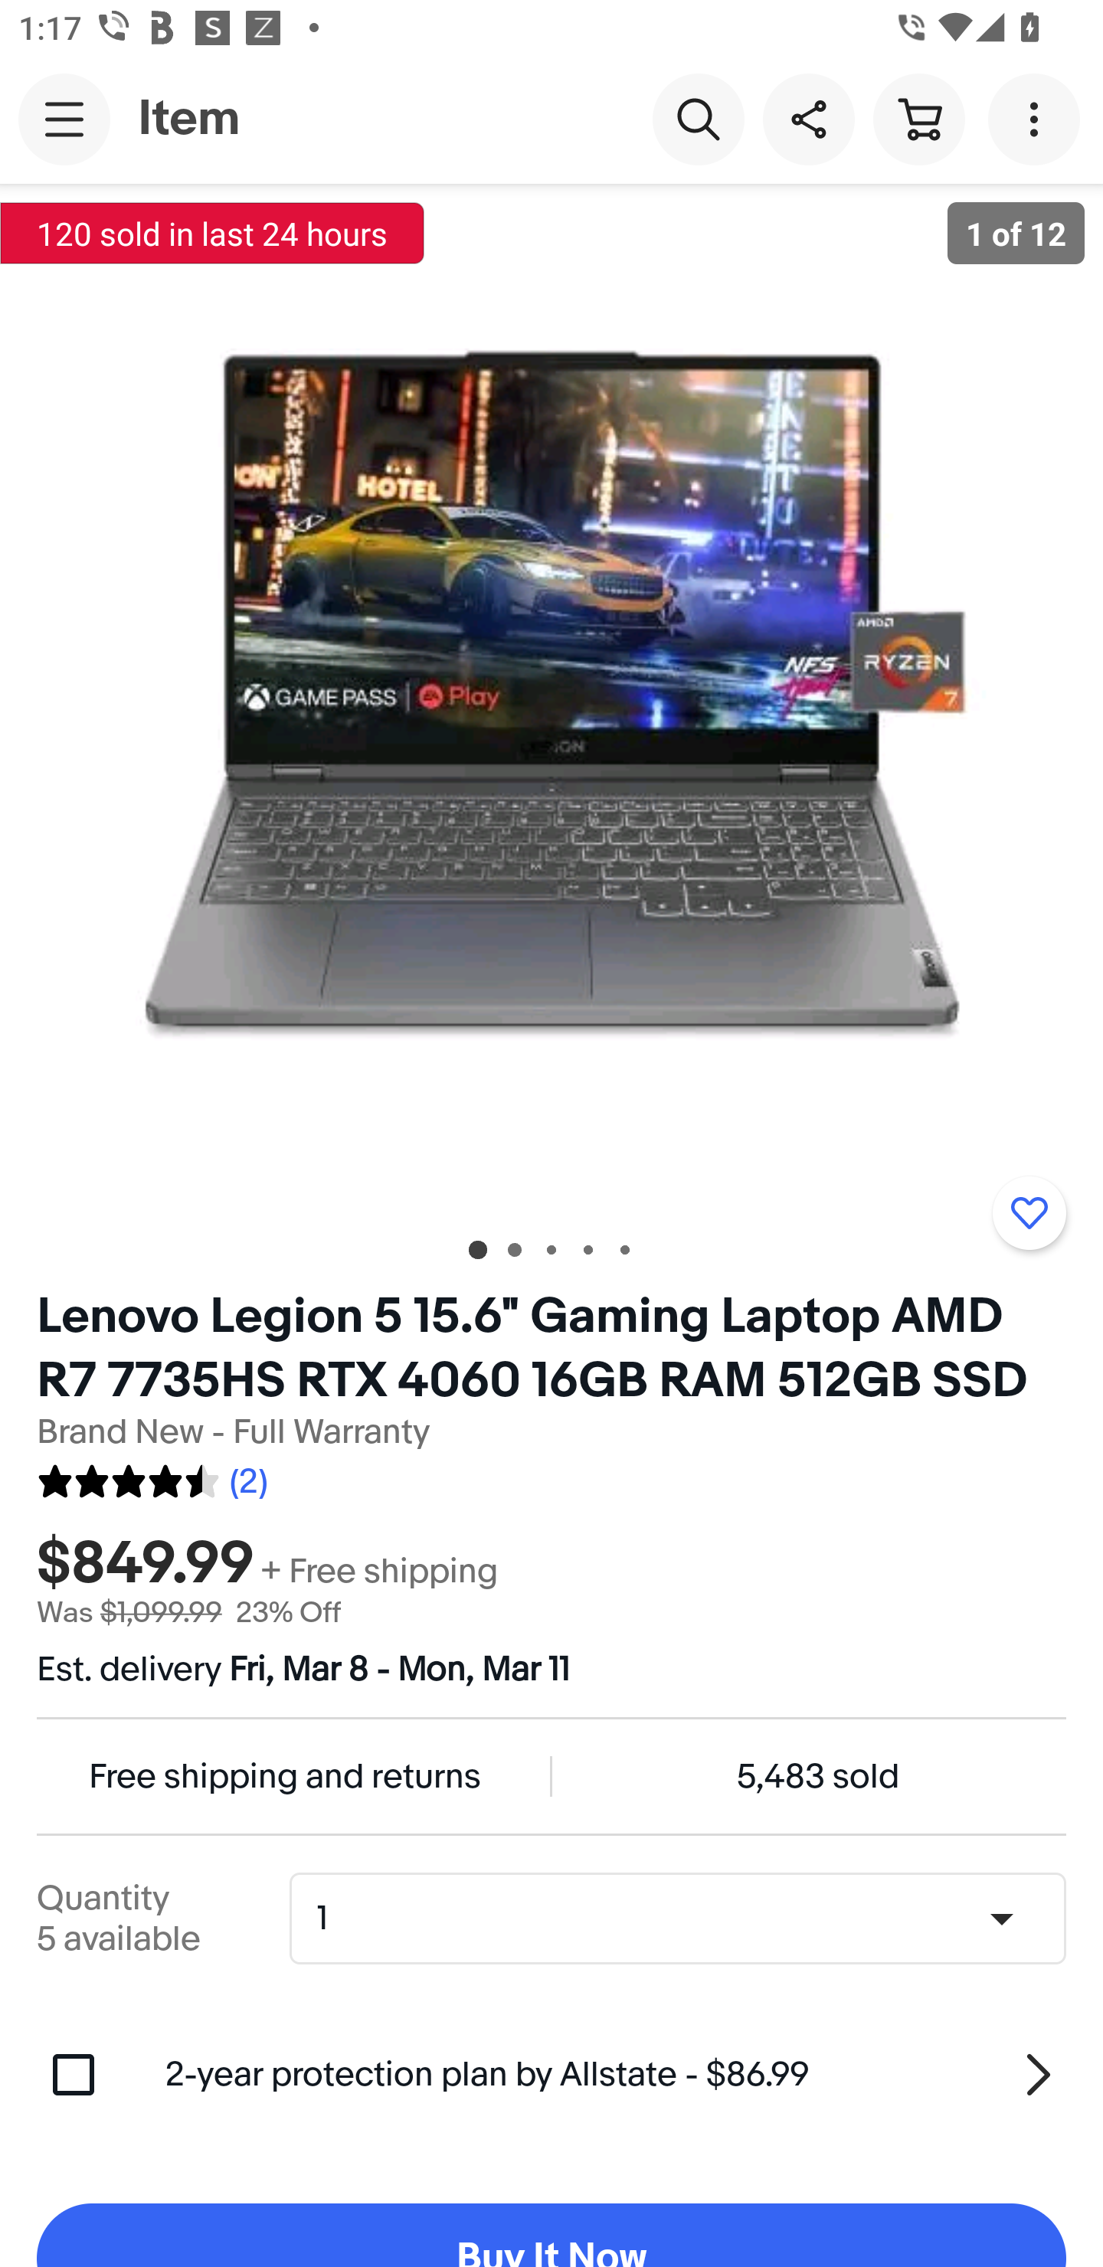 The width and height of the screenshot is (1103, 2267). What do you see at coordinates (616, 2074) in the screenshot?
I see `2-year protection plan by Allstate - $86.99` at bounding box center [616, 2074].